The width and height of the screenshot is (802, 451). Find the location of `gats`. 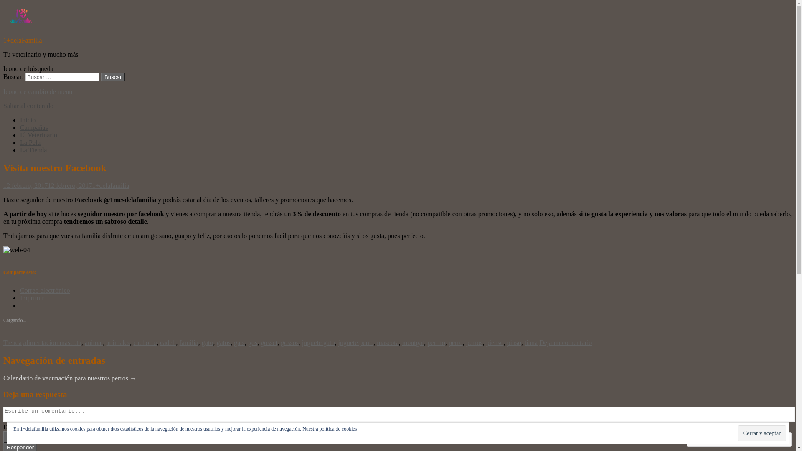

gats is located at coordinates (239, 342).